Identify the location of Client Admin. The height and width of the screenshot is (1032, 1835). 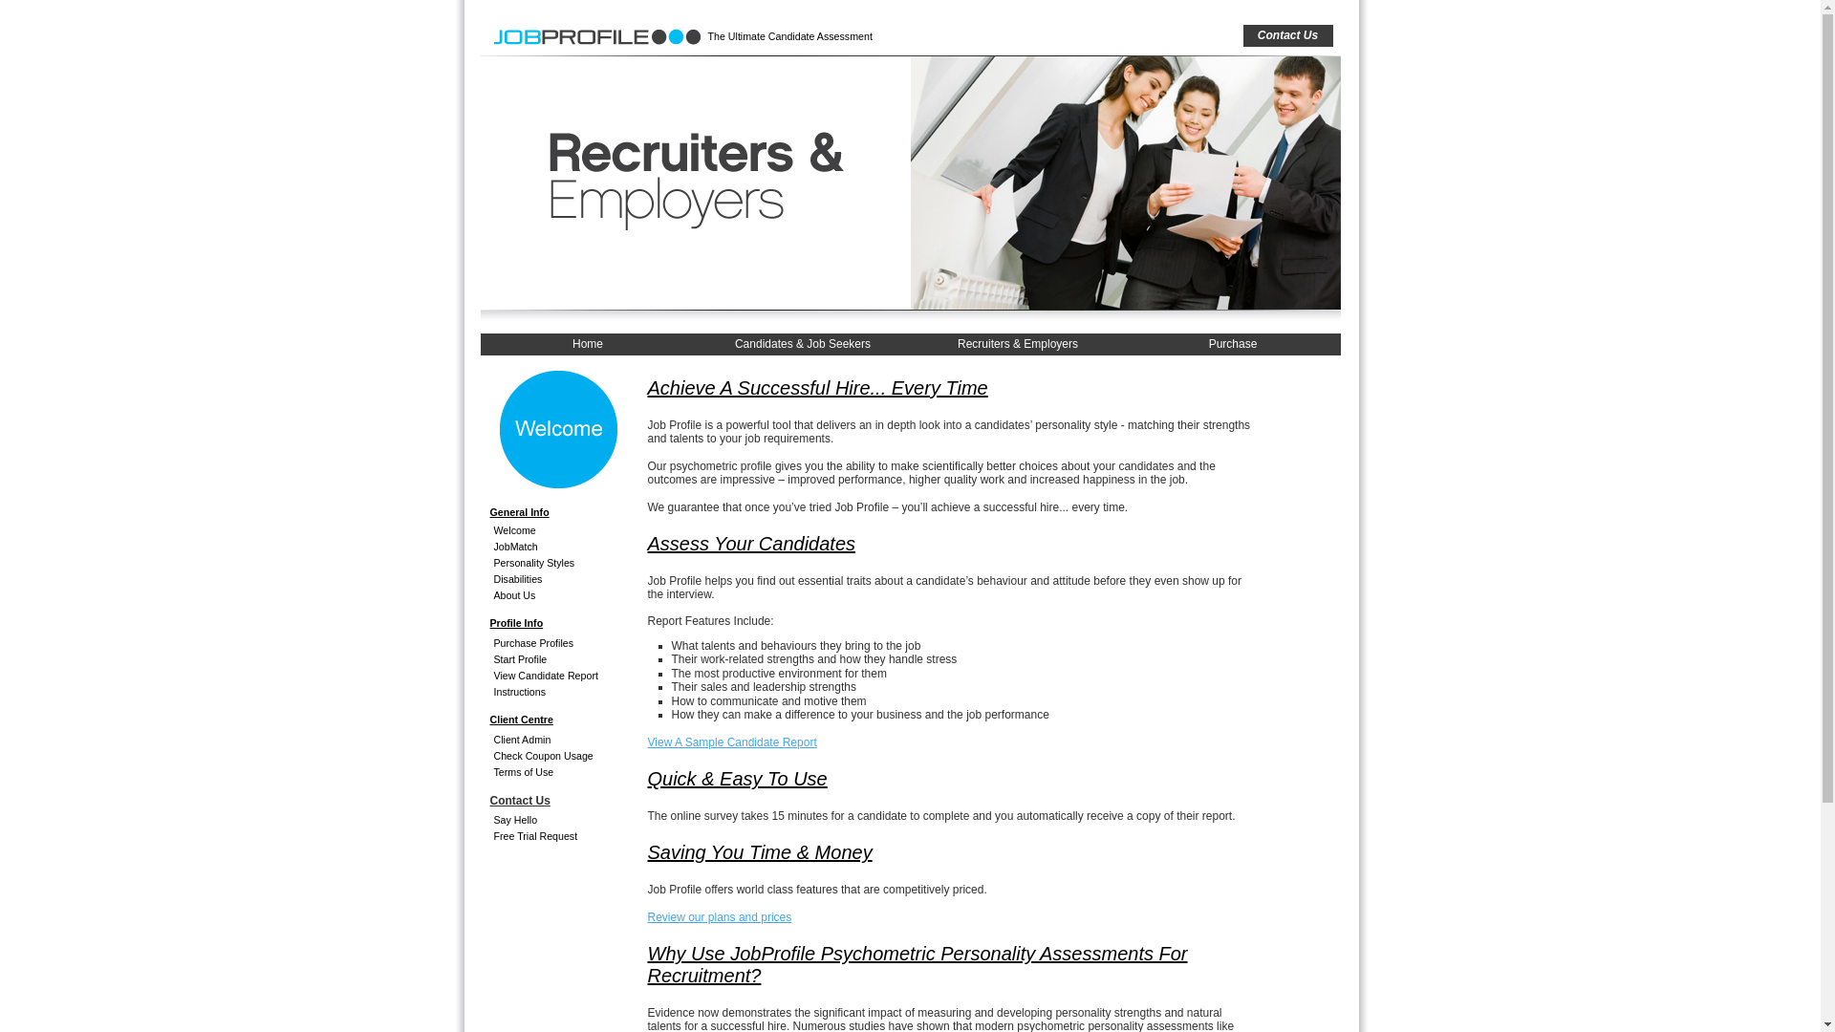
(543, 740).